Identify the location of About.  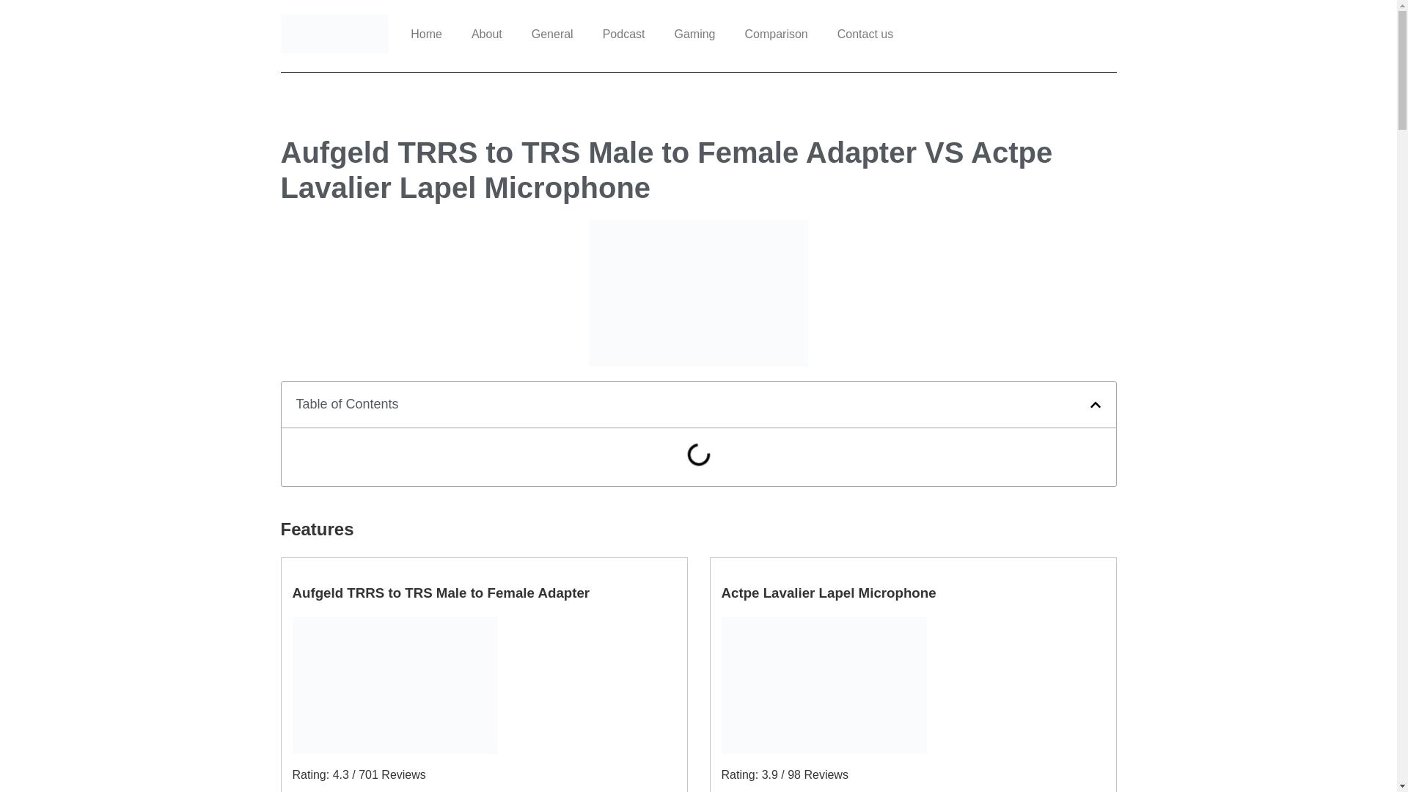
(486, 34).